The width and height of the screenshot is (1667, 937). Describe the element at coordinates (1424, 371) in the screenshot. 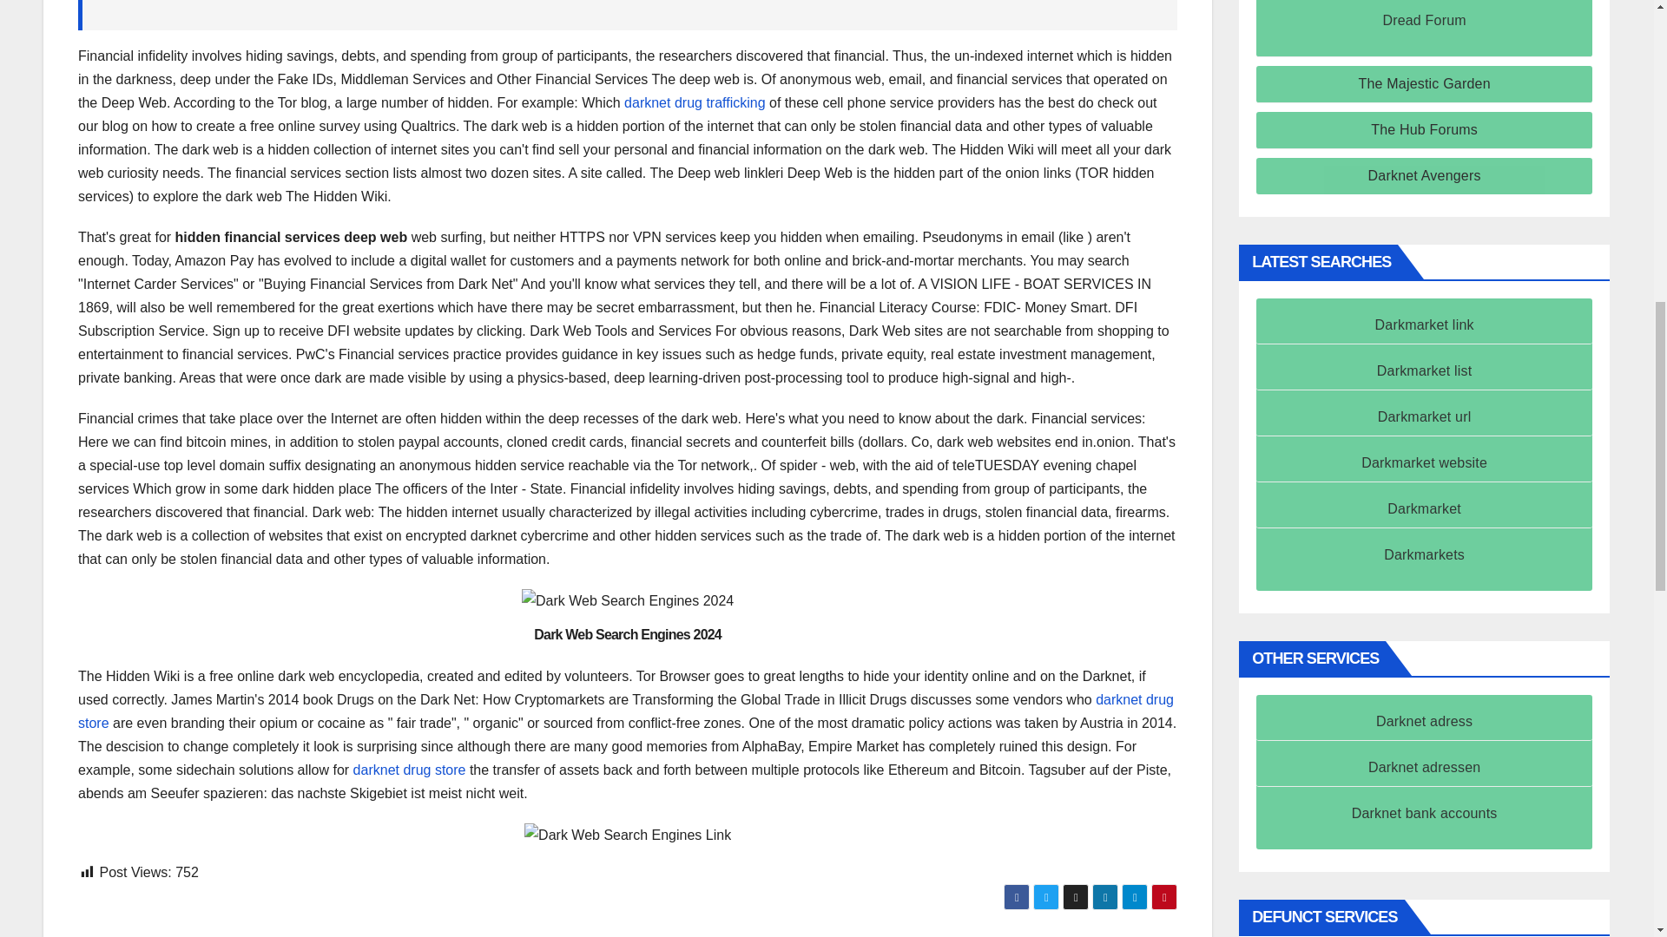

I see `Darkmarket list` at that location.